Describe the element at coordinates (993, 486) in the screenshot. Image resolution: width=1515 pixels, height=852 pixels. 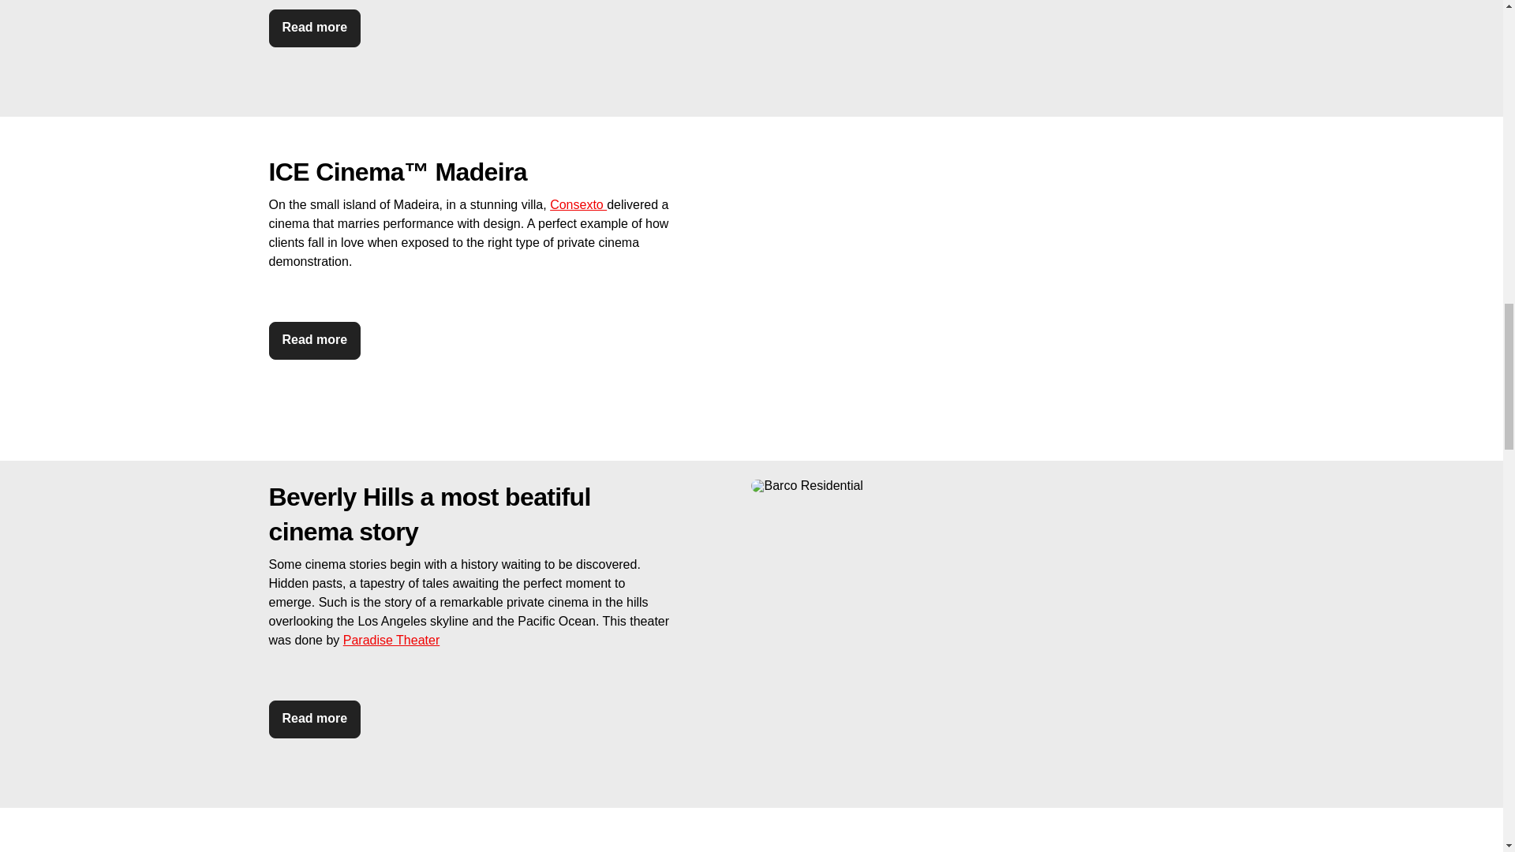
I see `Beverly Hills DCI Cinema outside image` at that location.